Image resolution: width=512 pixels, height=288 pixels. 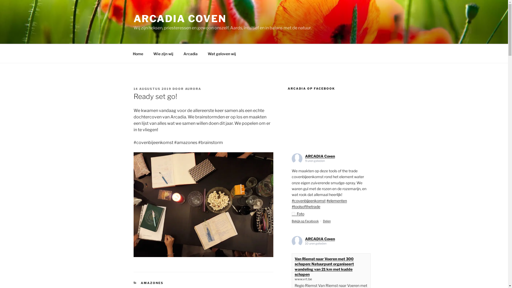 I want to click on #toolsofthetrade, so click(x=306, y=206).